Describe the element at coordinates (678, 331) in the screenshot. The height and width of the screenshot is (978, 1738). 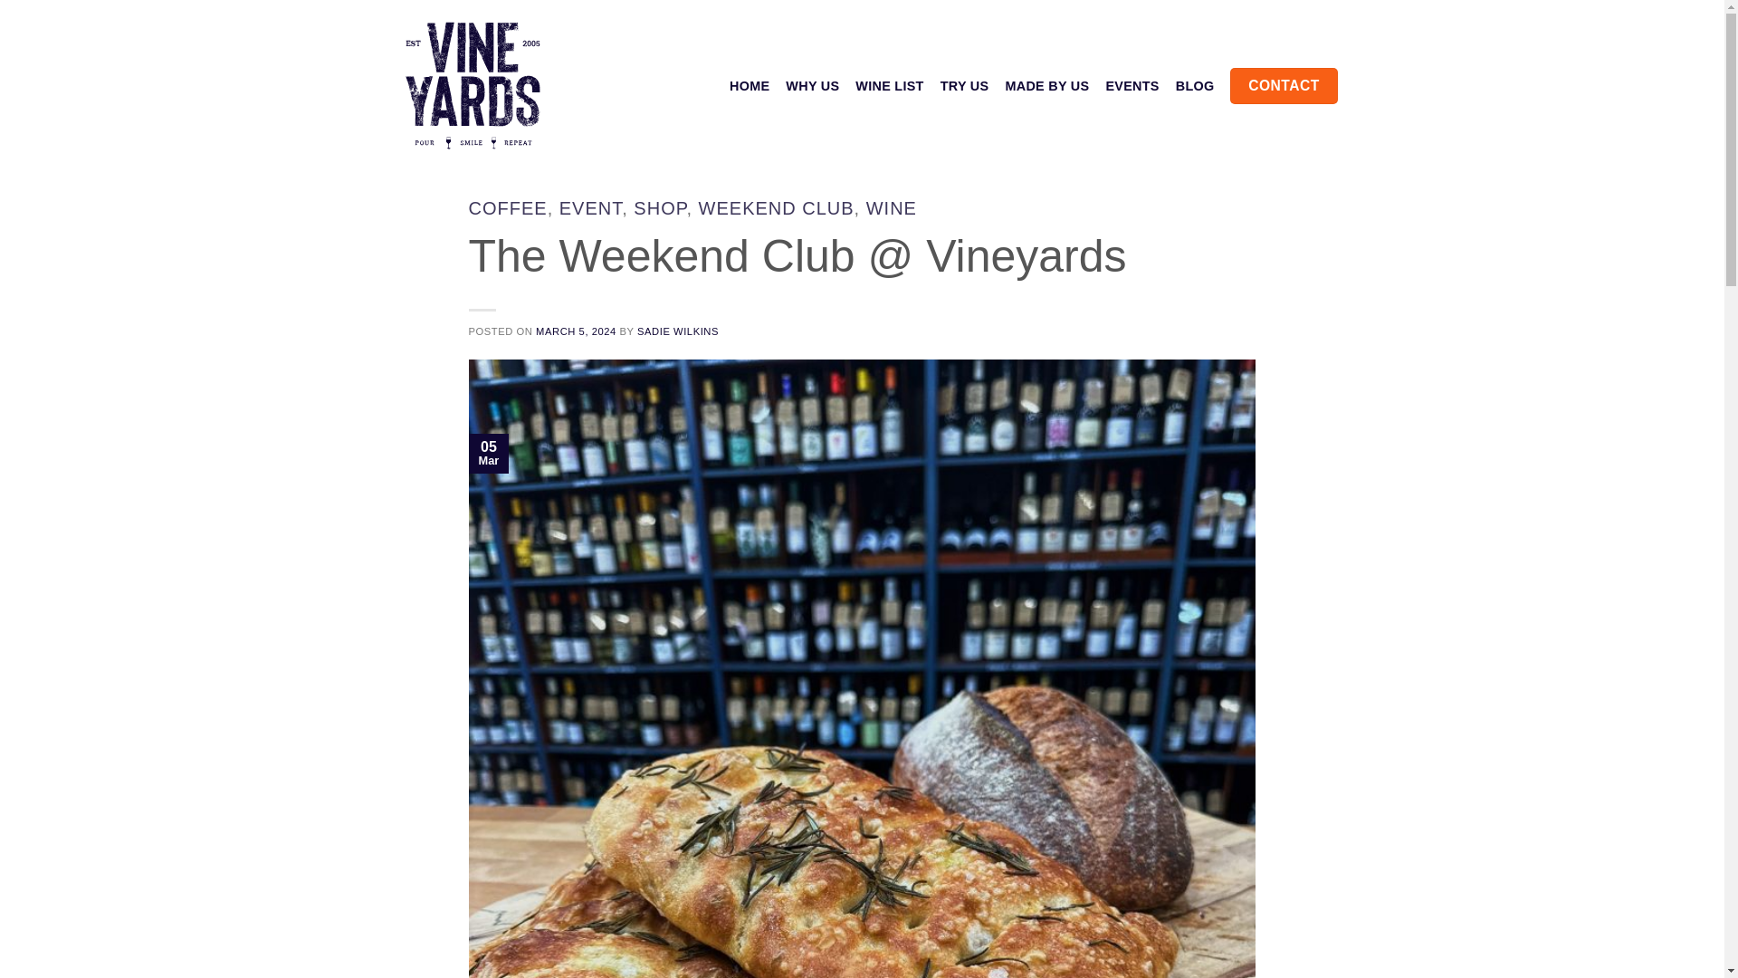
I see `SADIE WILKINS` at that location.